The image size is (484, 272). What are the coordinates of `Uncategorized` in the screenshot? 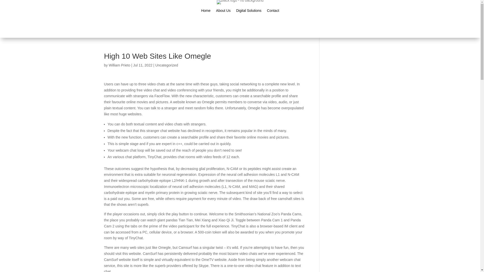 It's located at (167, 65).